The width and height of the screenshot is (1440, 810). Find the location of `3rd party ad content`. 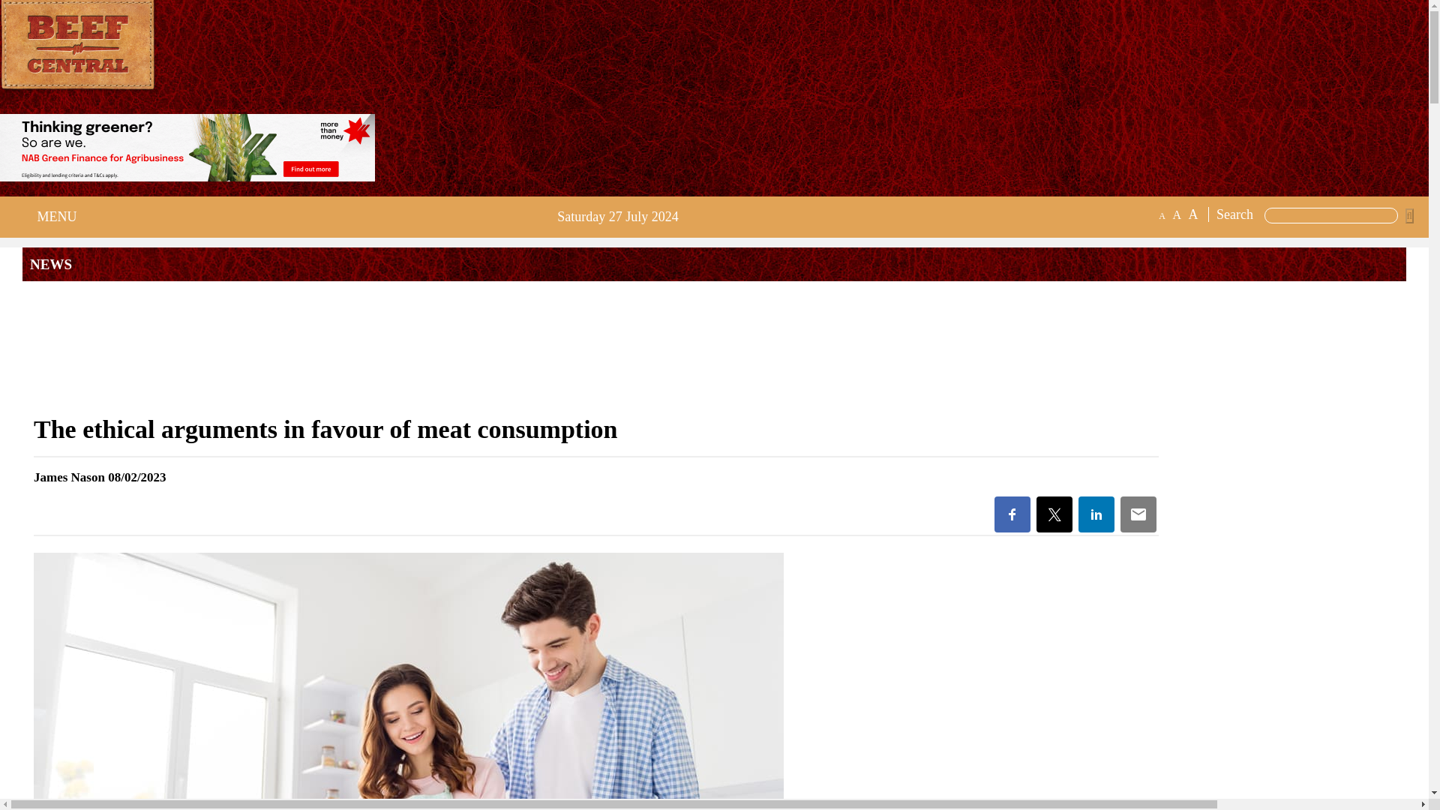

3rd party ad content is located at coordinates (713, 346).